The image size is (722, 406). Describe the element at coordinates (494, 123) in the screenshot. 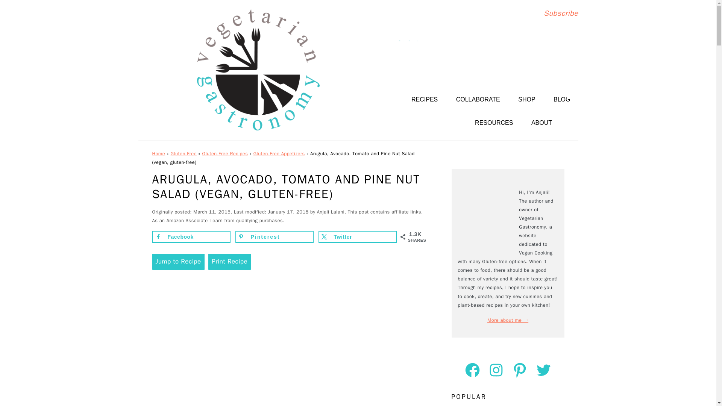

I see `Resources` at that location.